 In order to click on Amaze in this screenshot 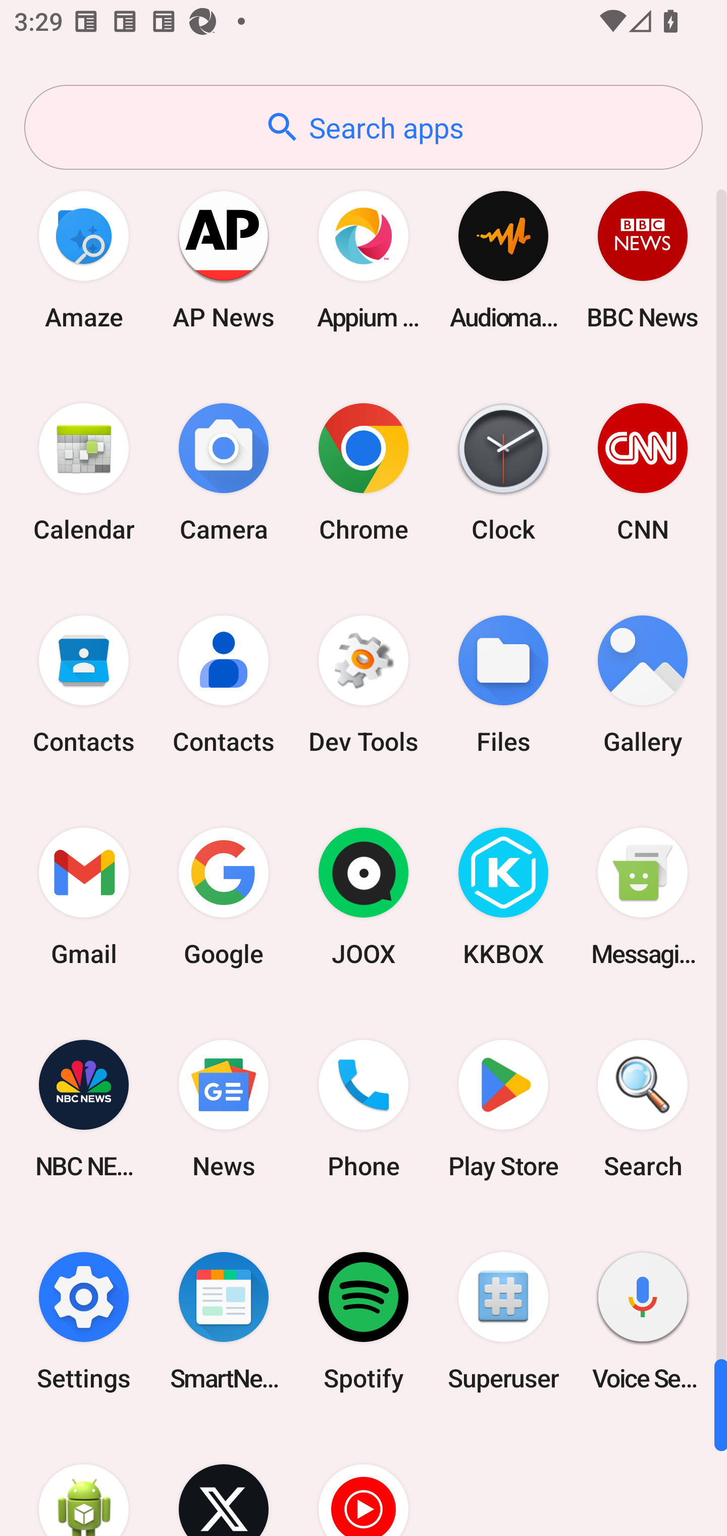, I will do `click(84, 260)`.